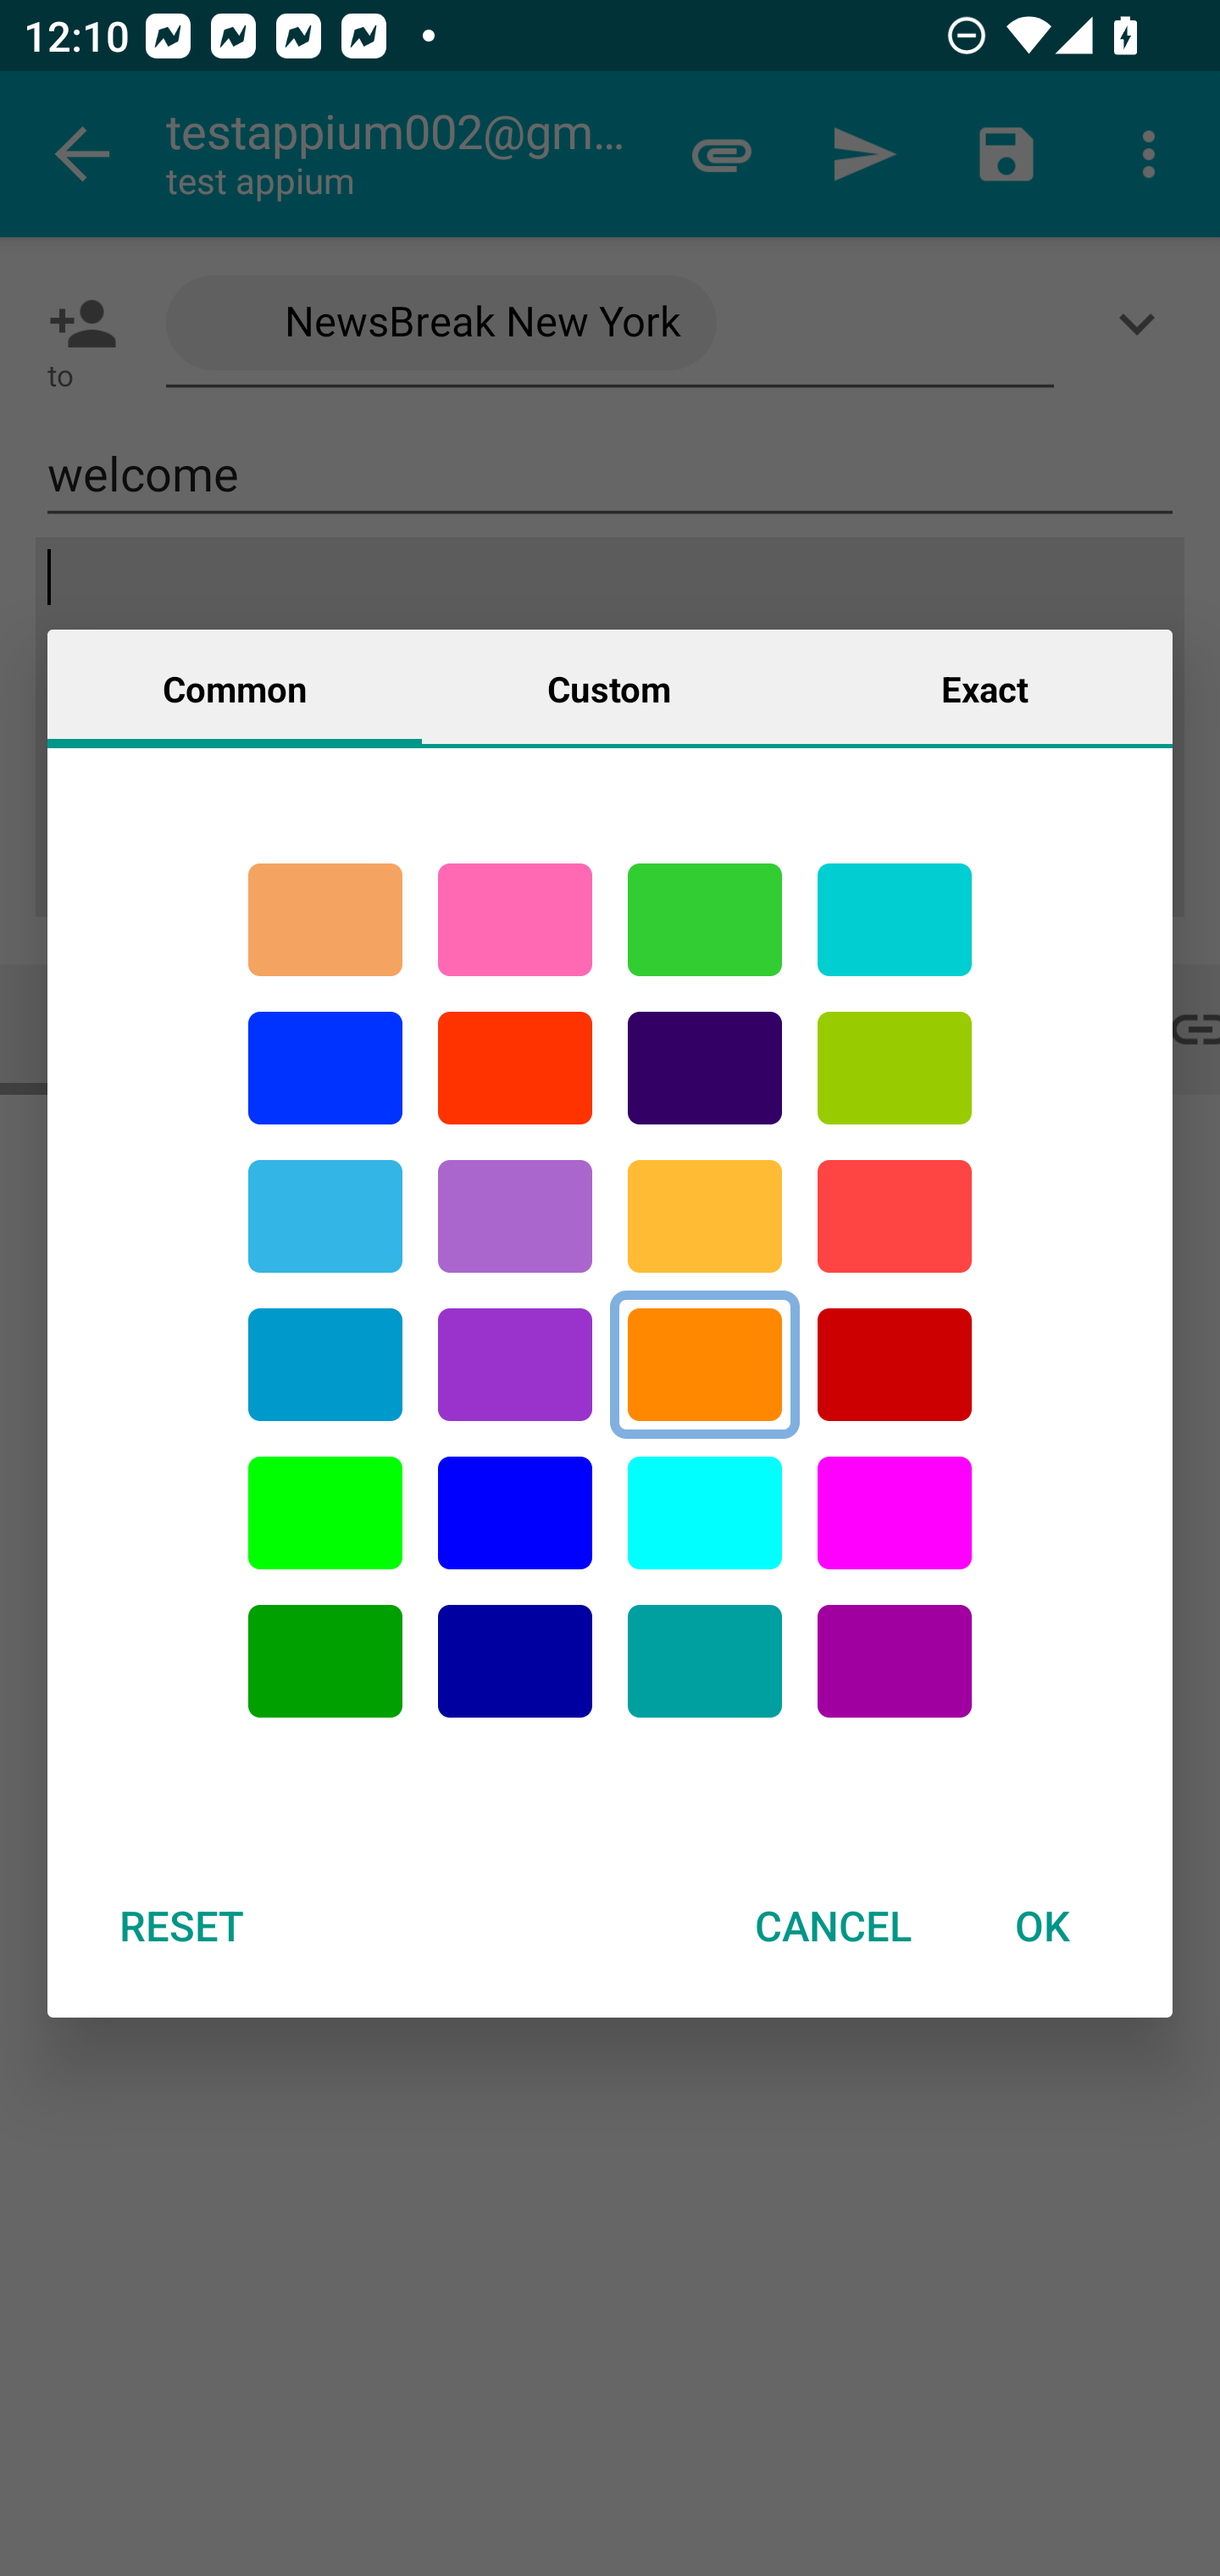  Describe the element at coordinates (325, 1068) in the screenshot. I see `Blue` at that location.